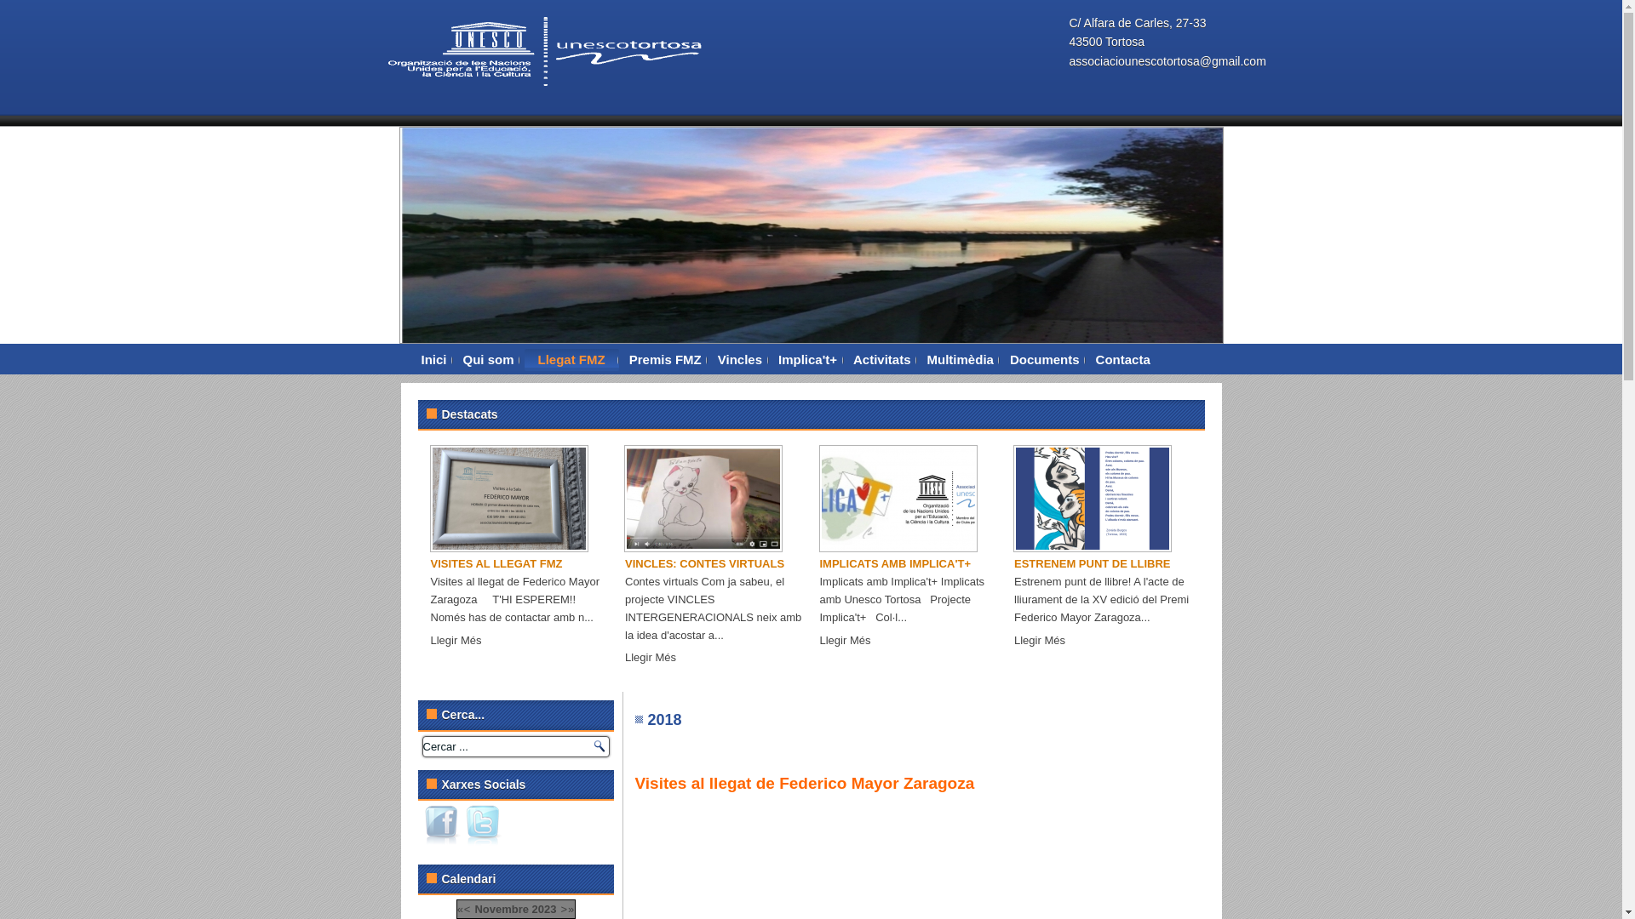 The height and width of the screenshot is (919, 1635). What do you see at coordinates (837, 364) in the screenshot?
I see `4` at bounding box center [837, 364].